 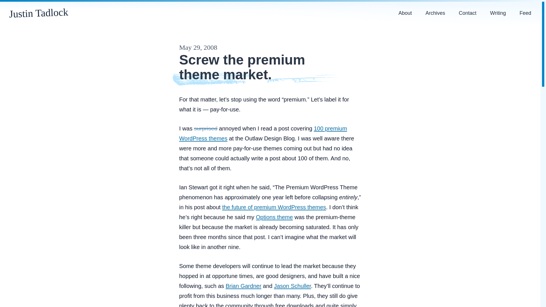 What do you see at coordinates (38, 12) in the screenshot?
I see `Justin Tadlock` at bounding box center [38, 12].